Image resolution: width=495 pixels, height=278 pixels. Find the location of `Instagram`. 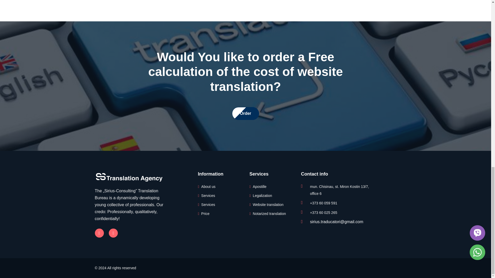

Instagram is located at coordinates (113, 233).